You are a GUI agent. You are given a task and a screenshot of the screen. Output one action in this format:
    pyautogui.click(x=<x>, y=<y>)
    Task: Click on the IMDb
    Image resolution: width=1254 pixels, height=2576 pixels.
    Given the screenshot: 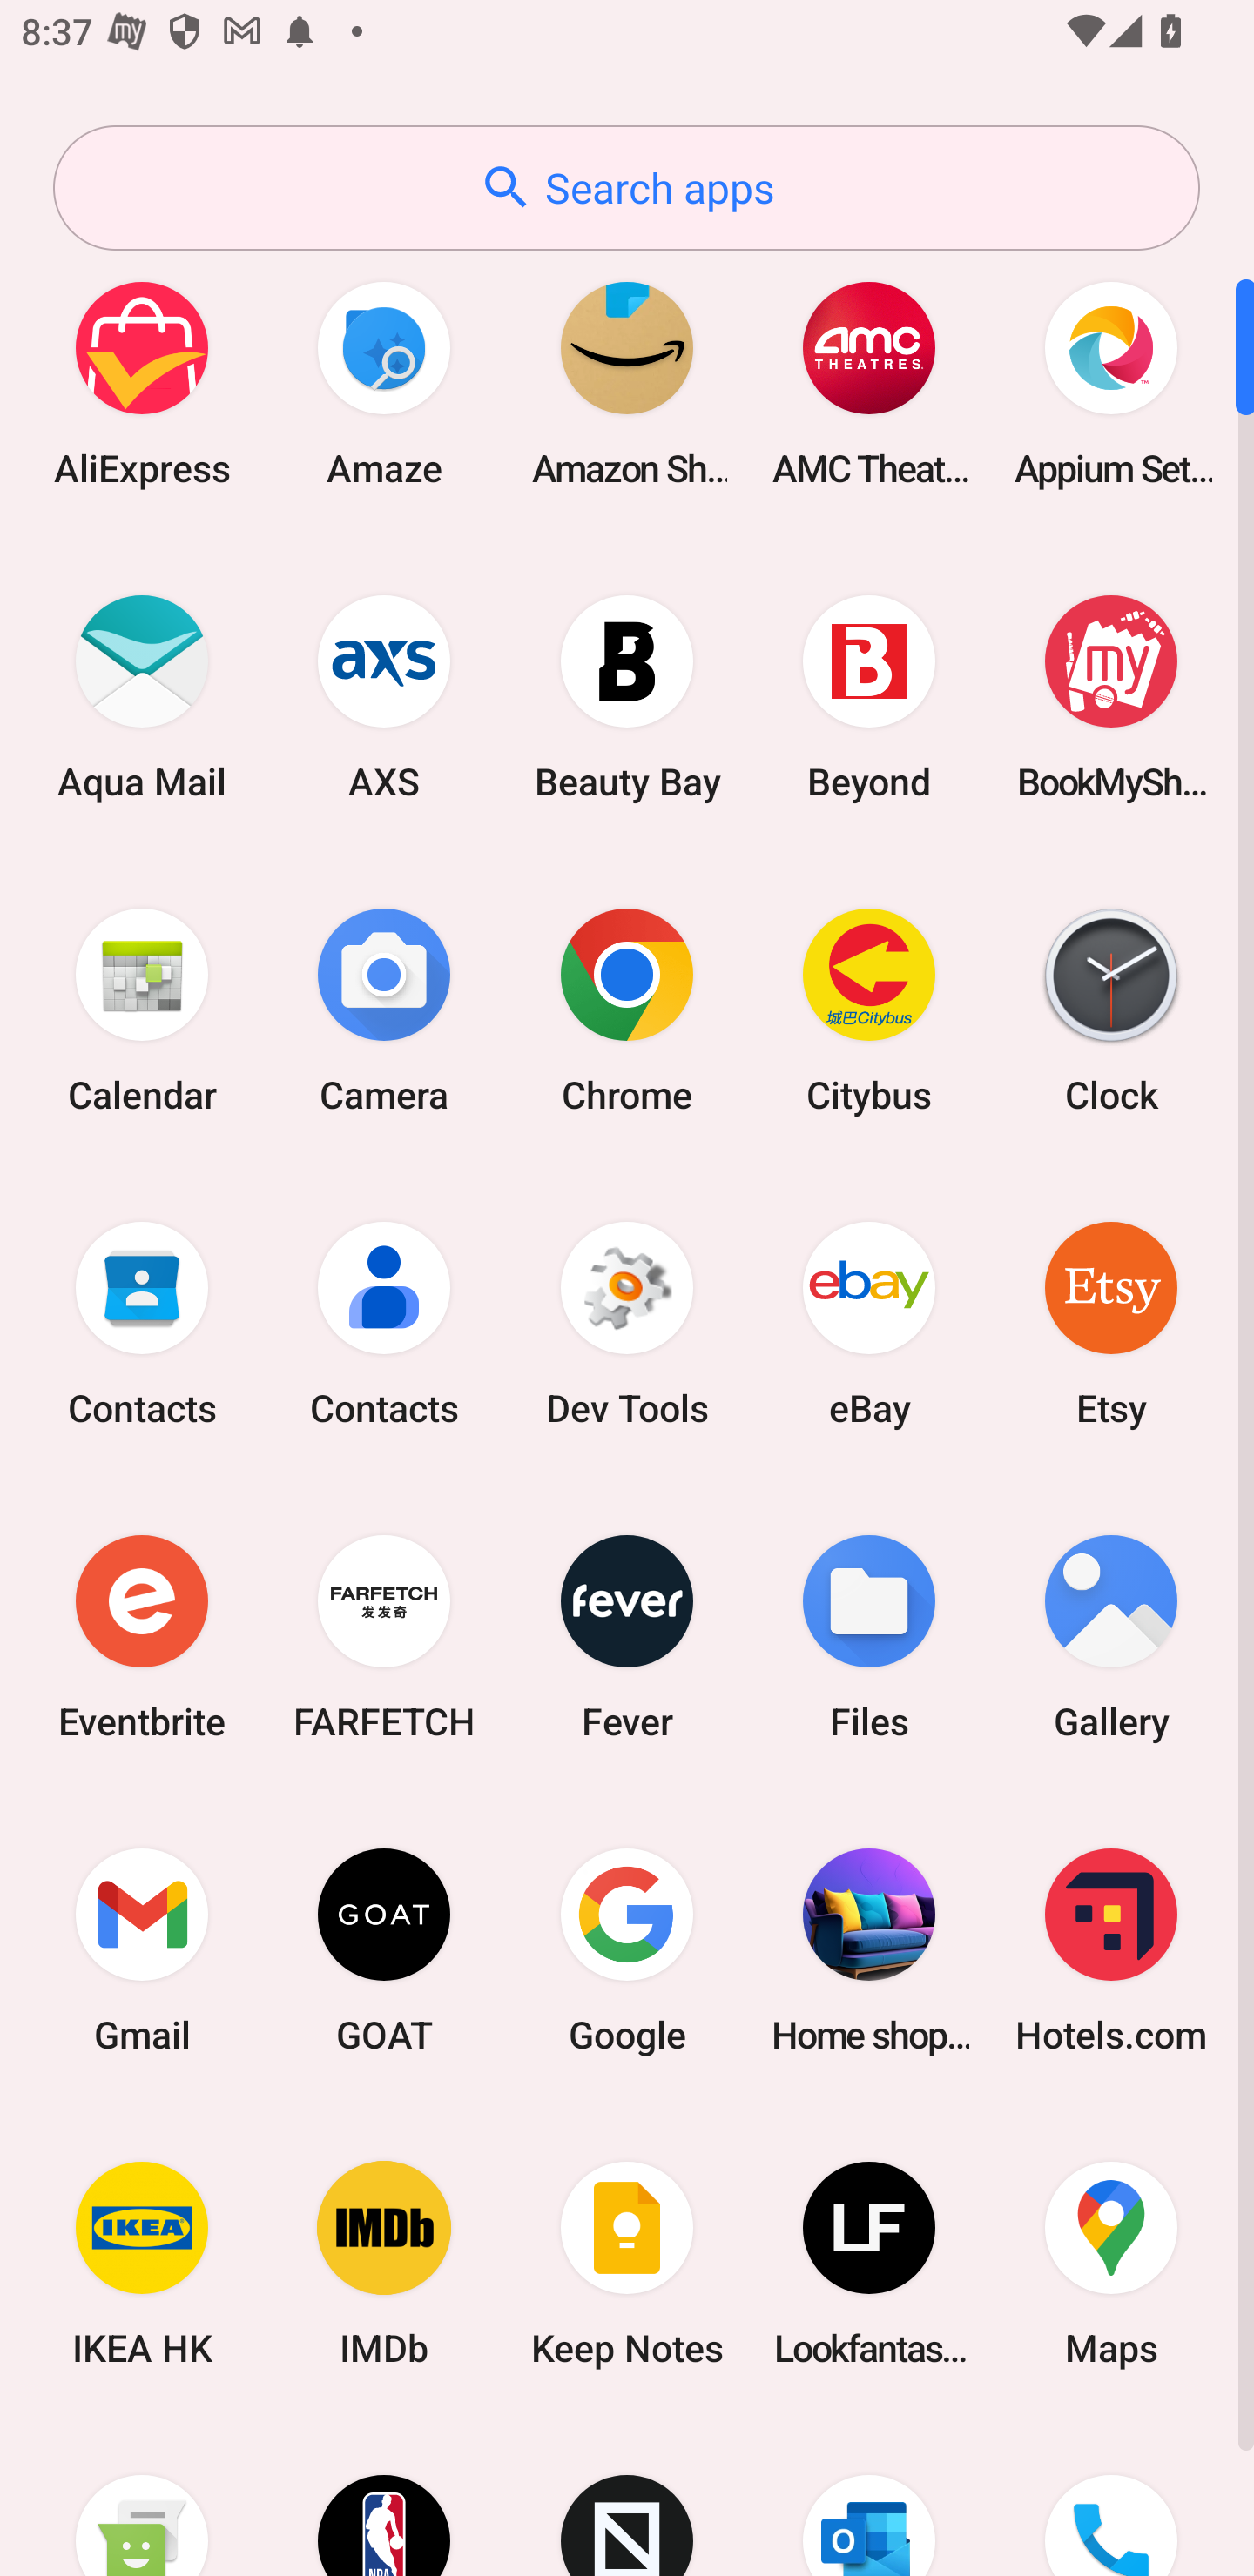 What is the action you would take?
    pyautogui.click(x=384, y=2264)
    